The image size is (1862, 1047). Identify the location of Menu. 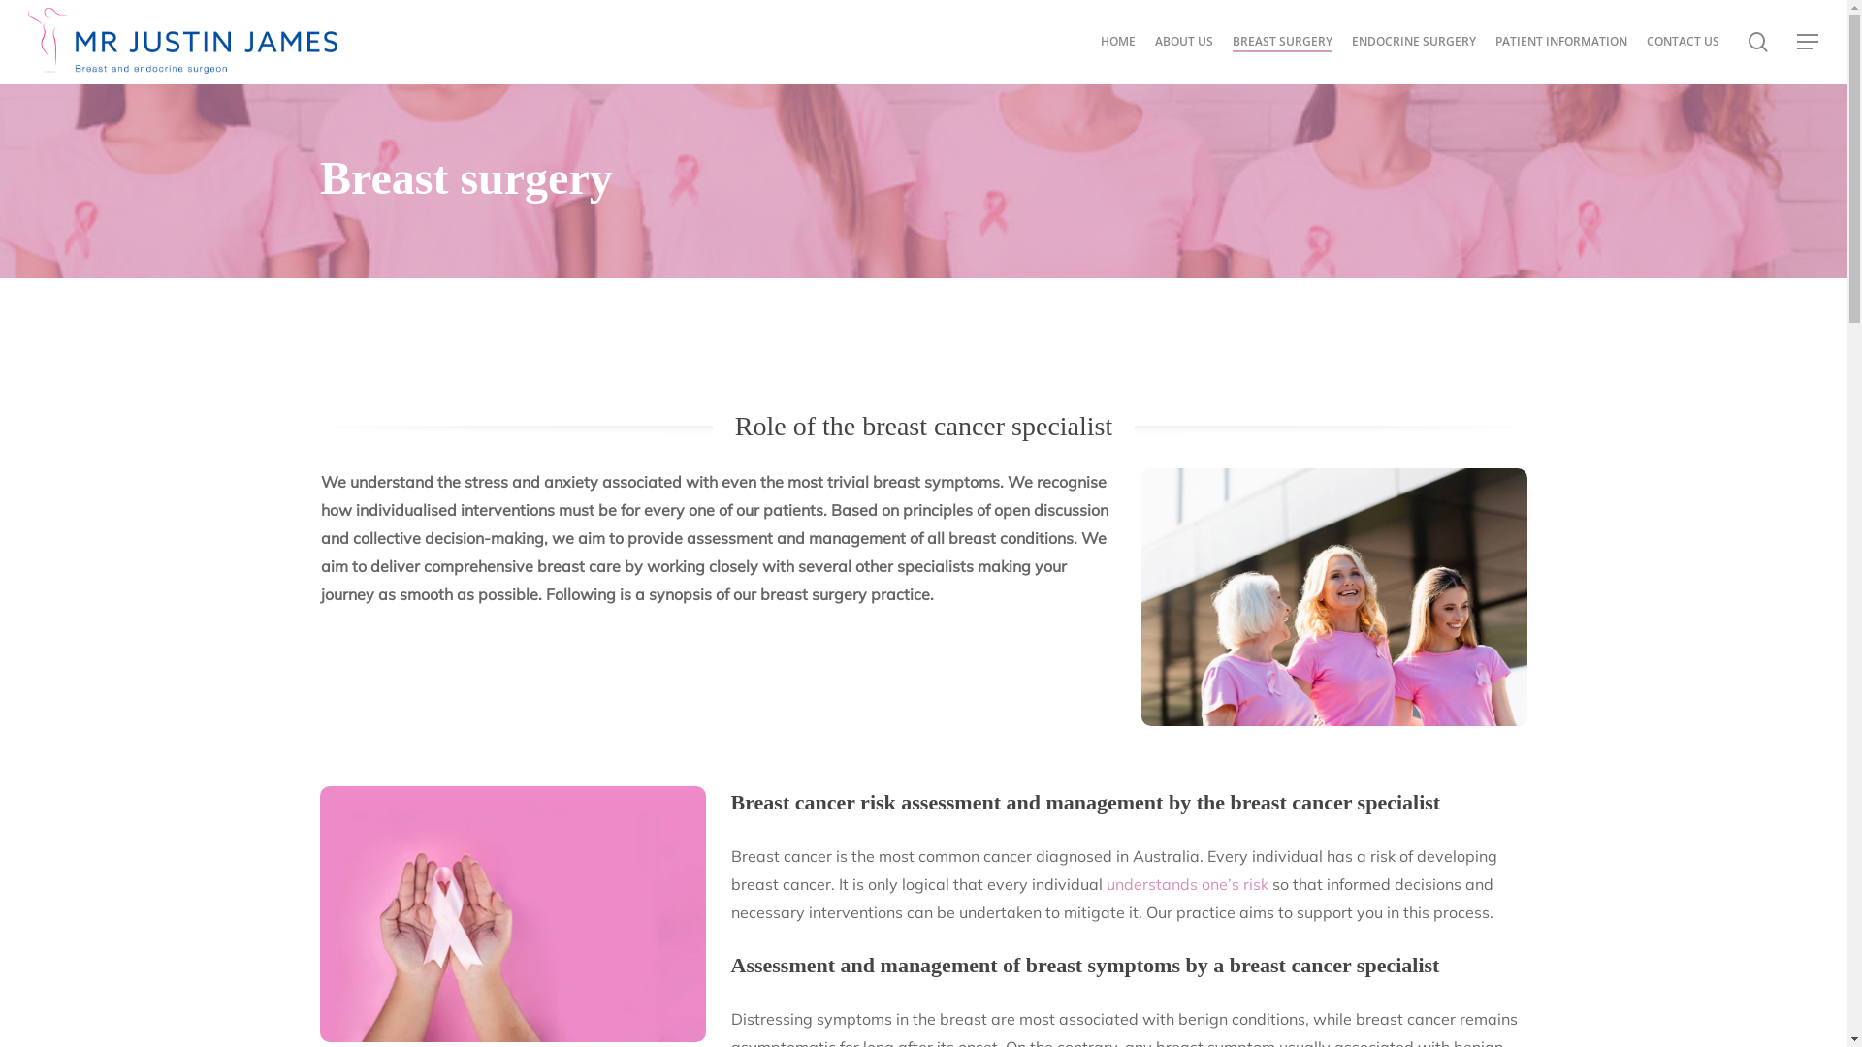
(1809, 43).